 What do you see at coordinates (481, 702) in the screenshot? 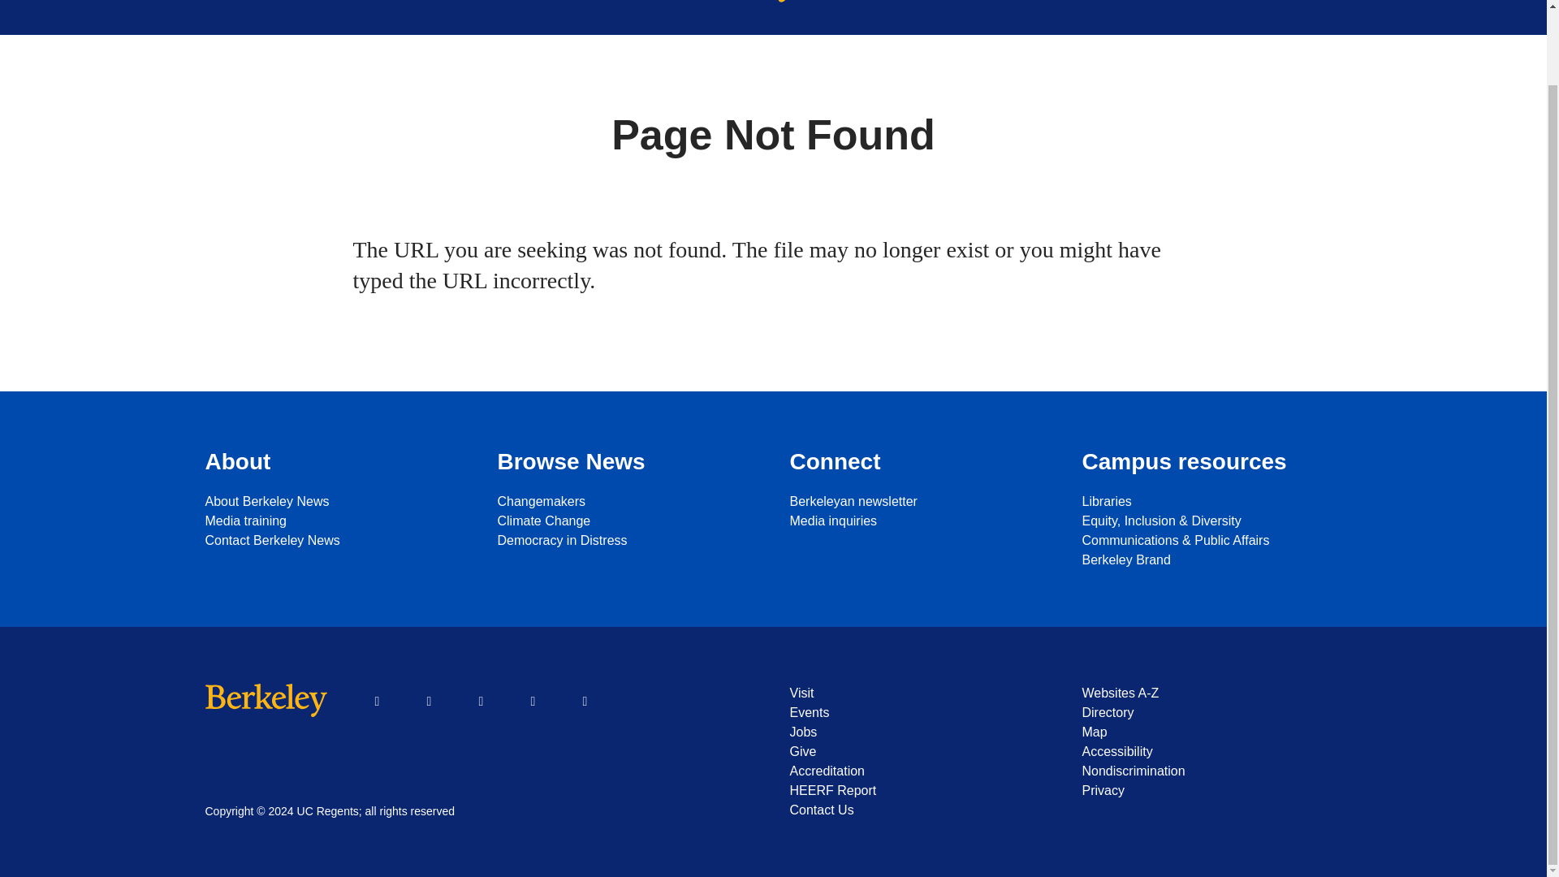
I see `YouTube` at bounding box center [481, 702].